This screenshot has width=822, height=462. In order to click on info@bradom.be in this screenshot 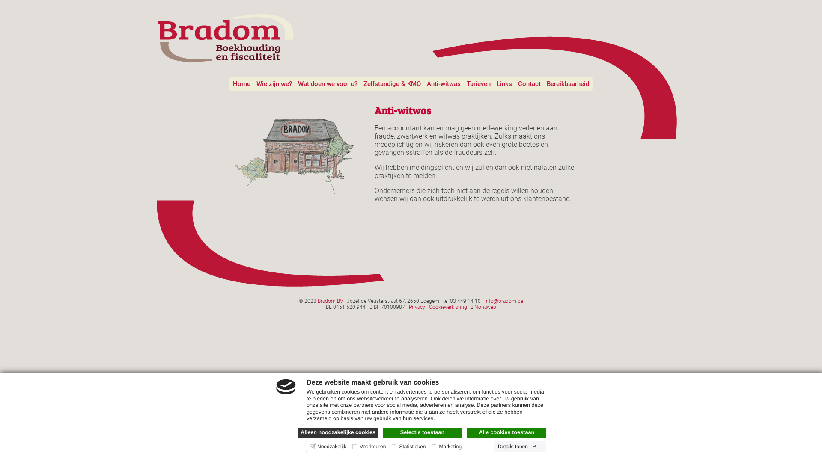, I will do `click(504, 301)`.